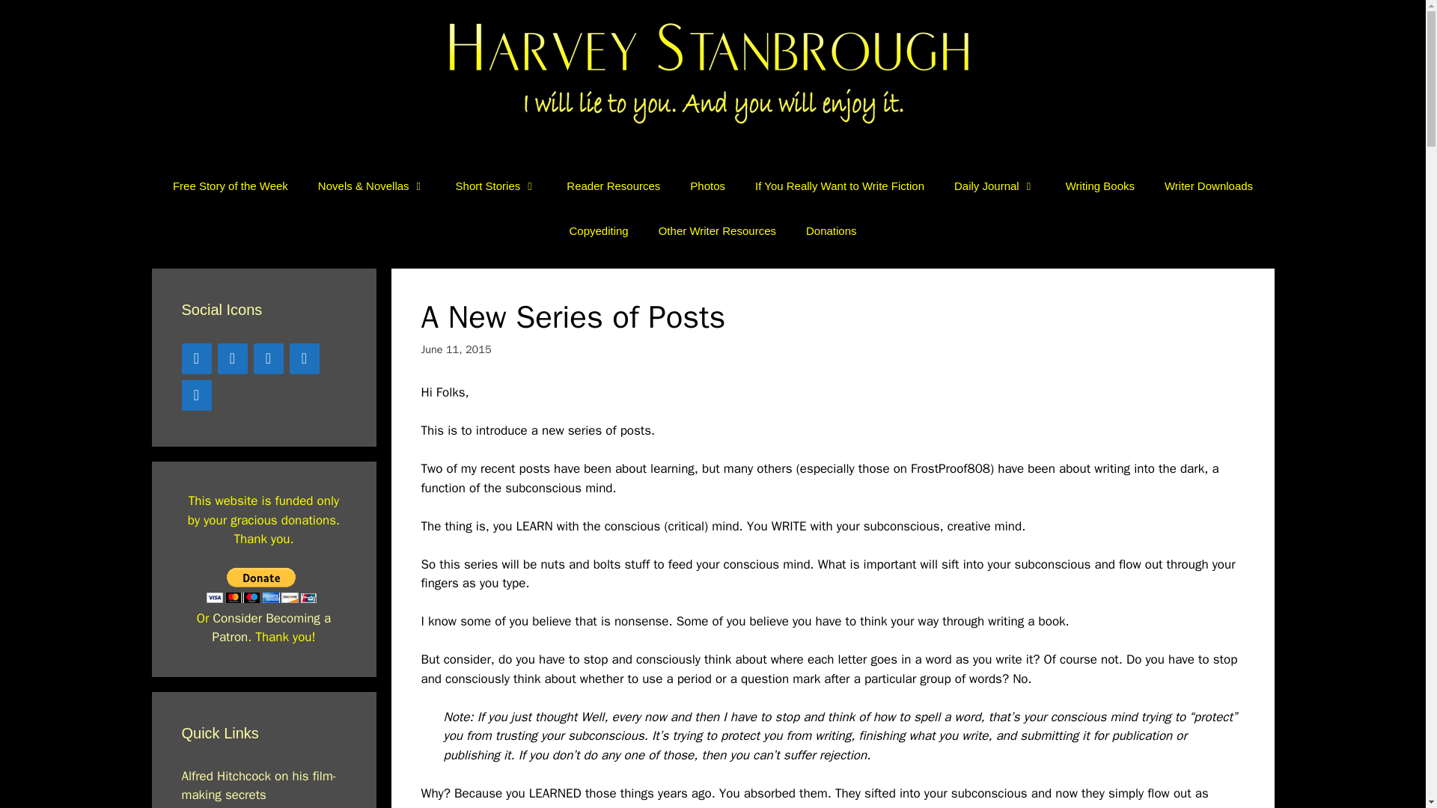 The image size is (1437, 808). I want to click on Twitter, so click(268, 359).